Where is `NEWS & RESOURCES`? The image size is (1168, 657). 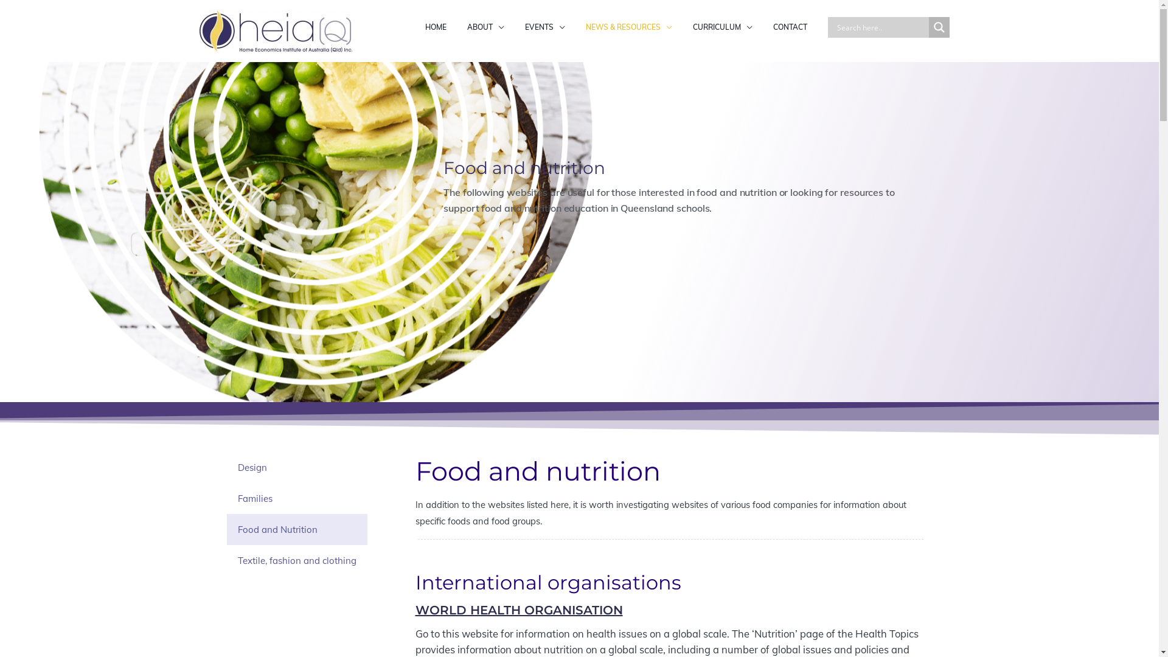
NEWS & RESOURCES is located at coordinates (629, 27).